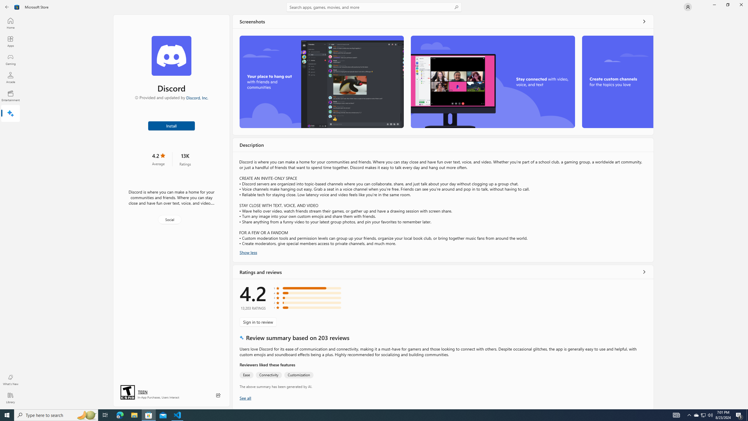  What do you see at coordinates (11, 96) in the screenshot?
I see `Entertainment` at bounding box center [11, 96].